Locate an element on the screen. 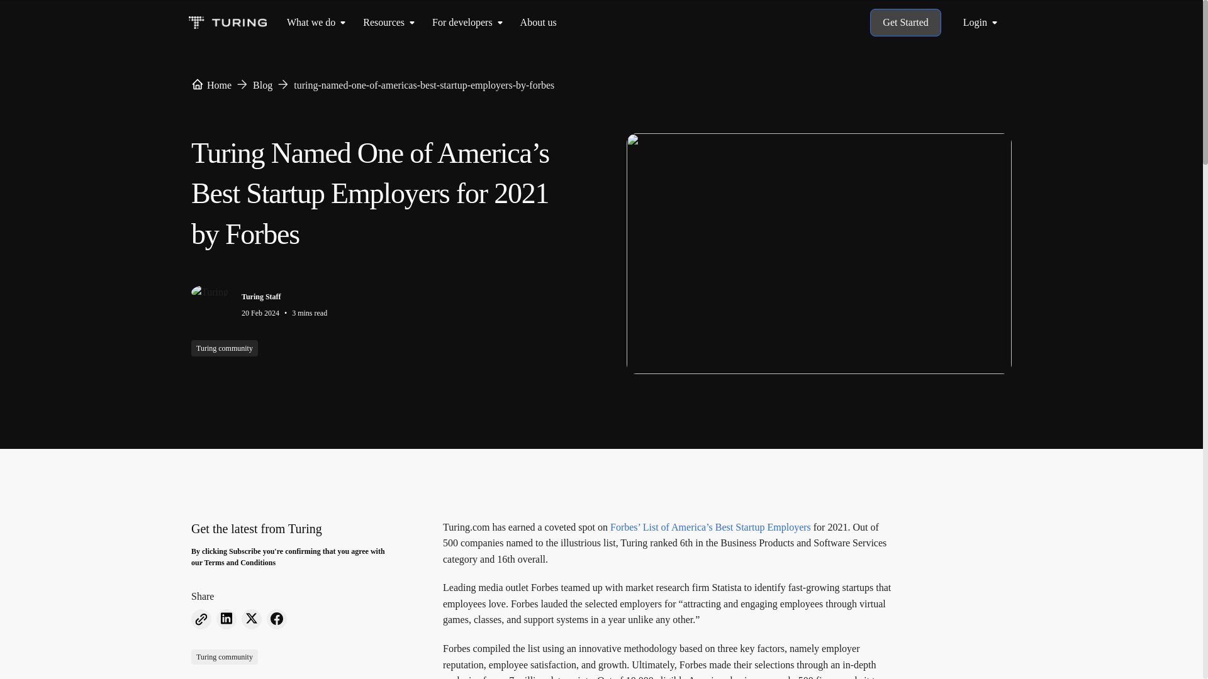 The image size is (1208, 679). Login is located at coordinates (983, 22).